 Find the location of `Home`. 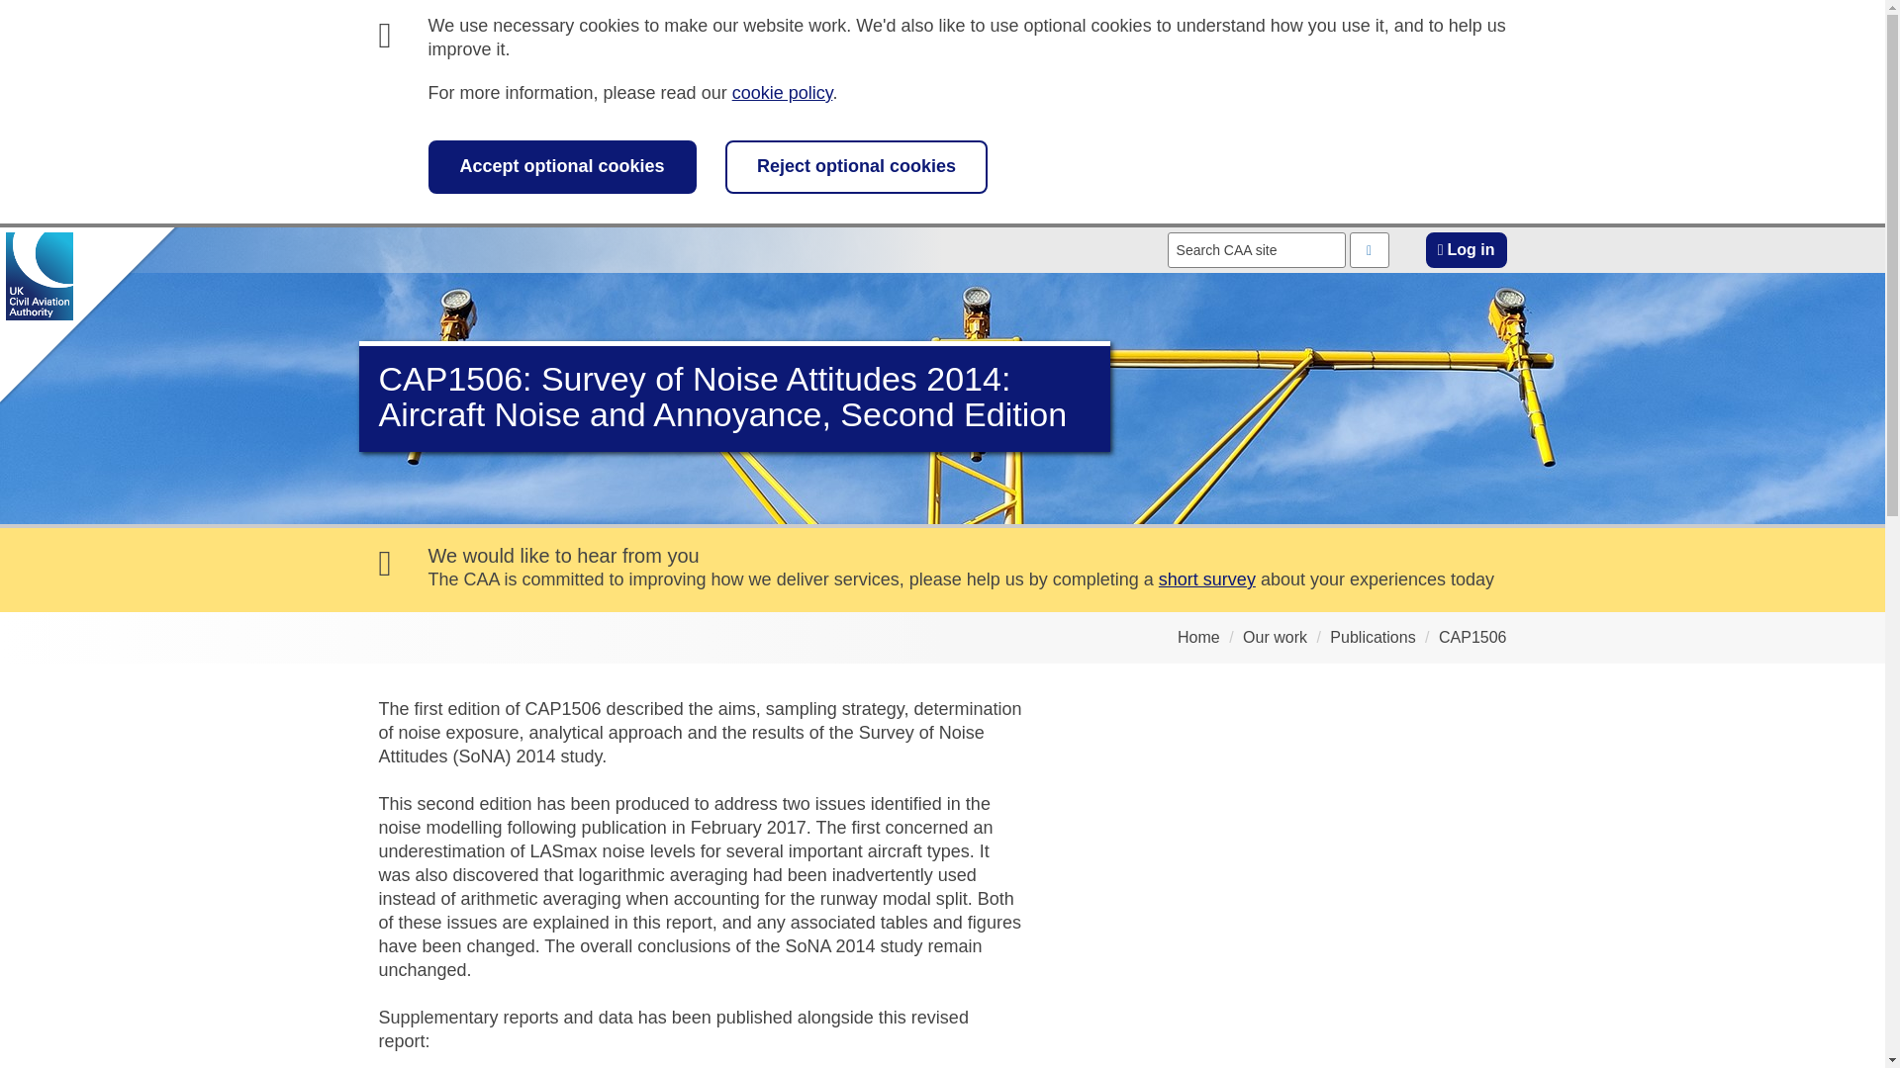

Home is located at coordinates (1198, 637).